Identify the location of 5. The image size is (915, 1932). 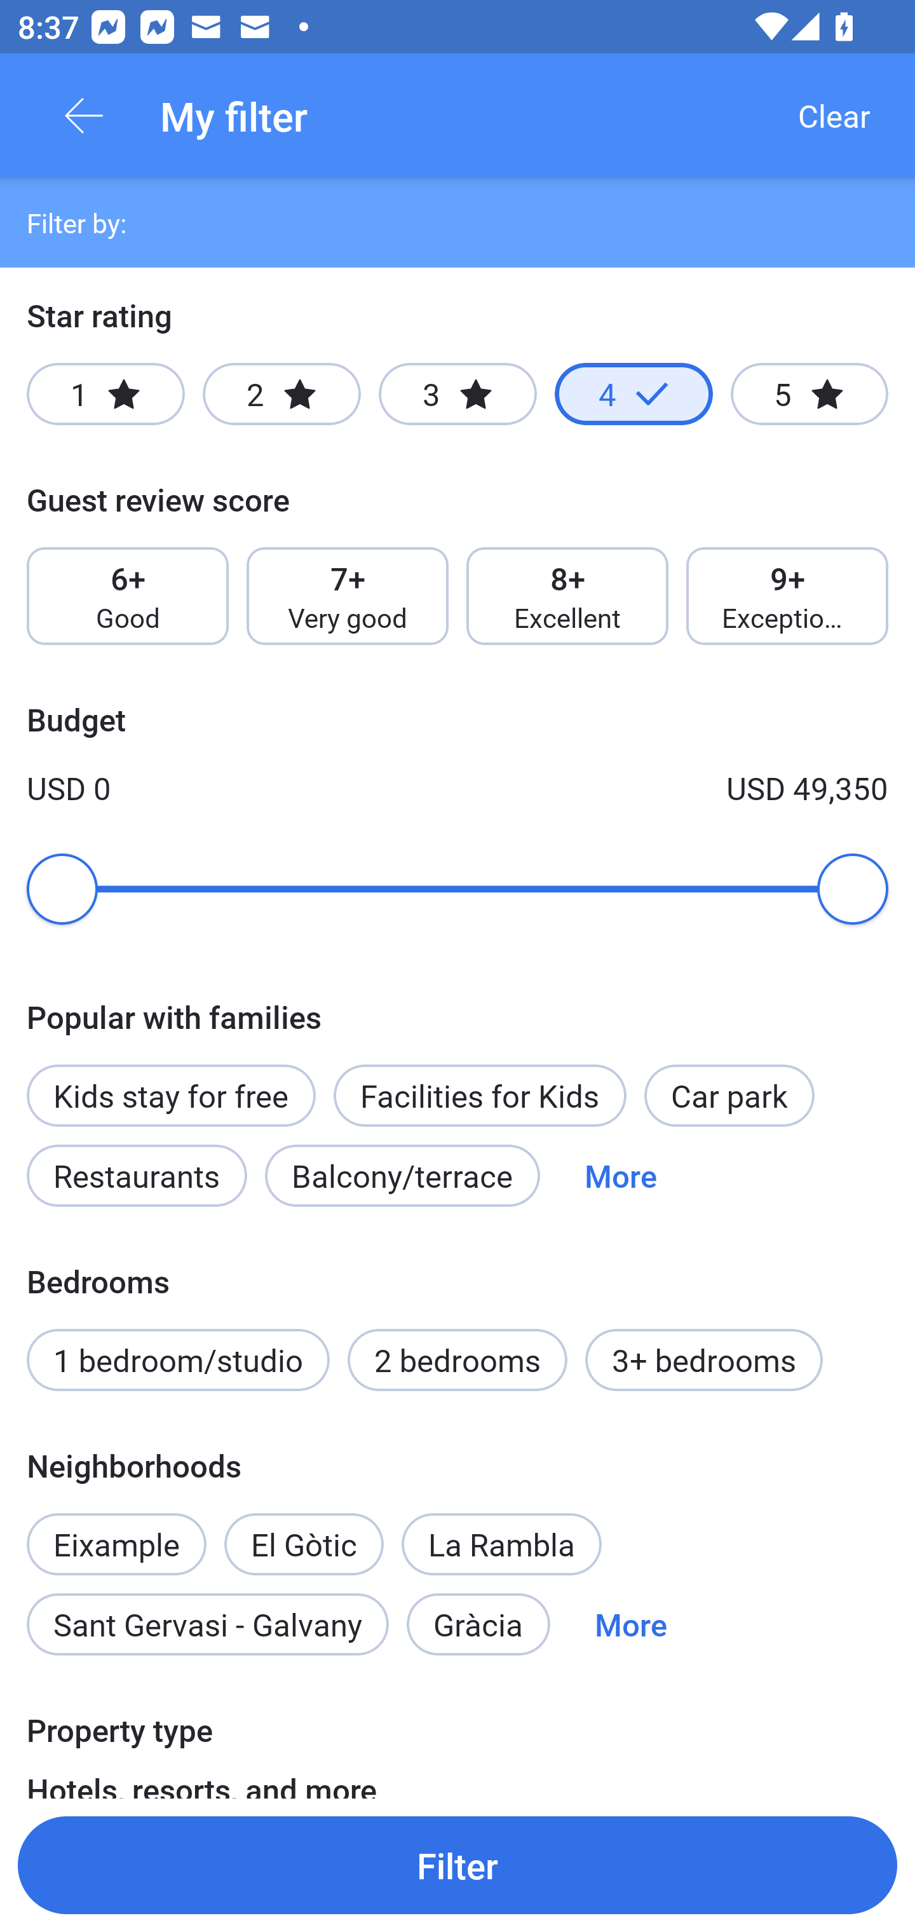
(810, 394).